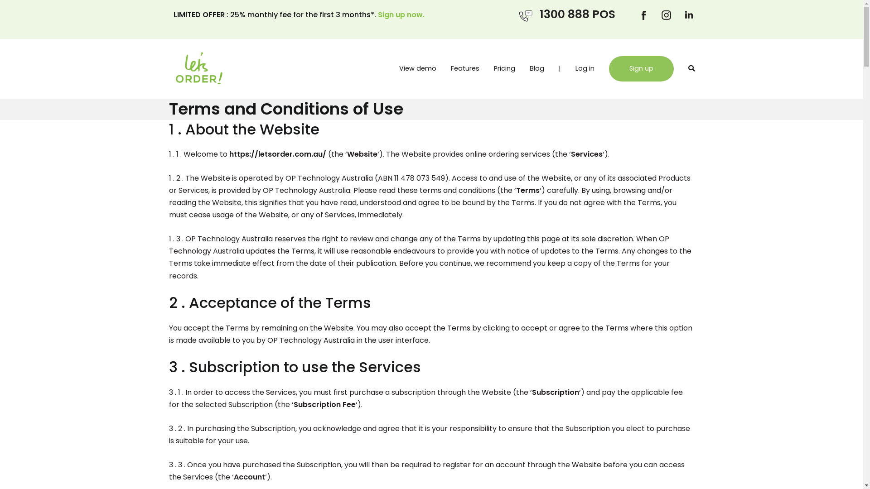 The width and height of the screenshot is (870, 489). Describe the element at coordinates (566, 14) in the screenshot. I see `1300 888 POS` at that location.